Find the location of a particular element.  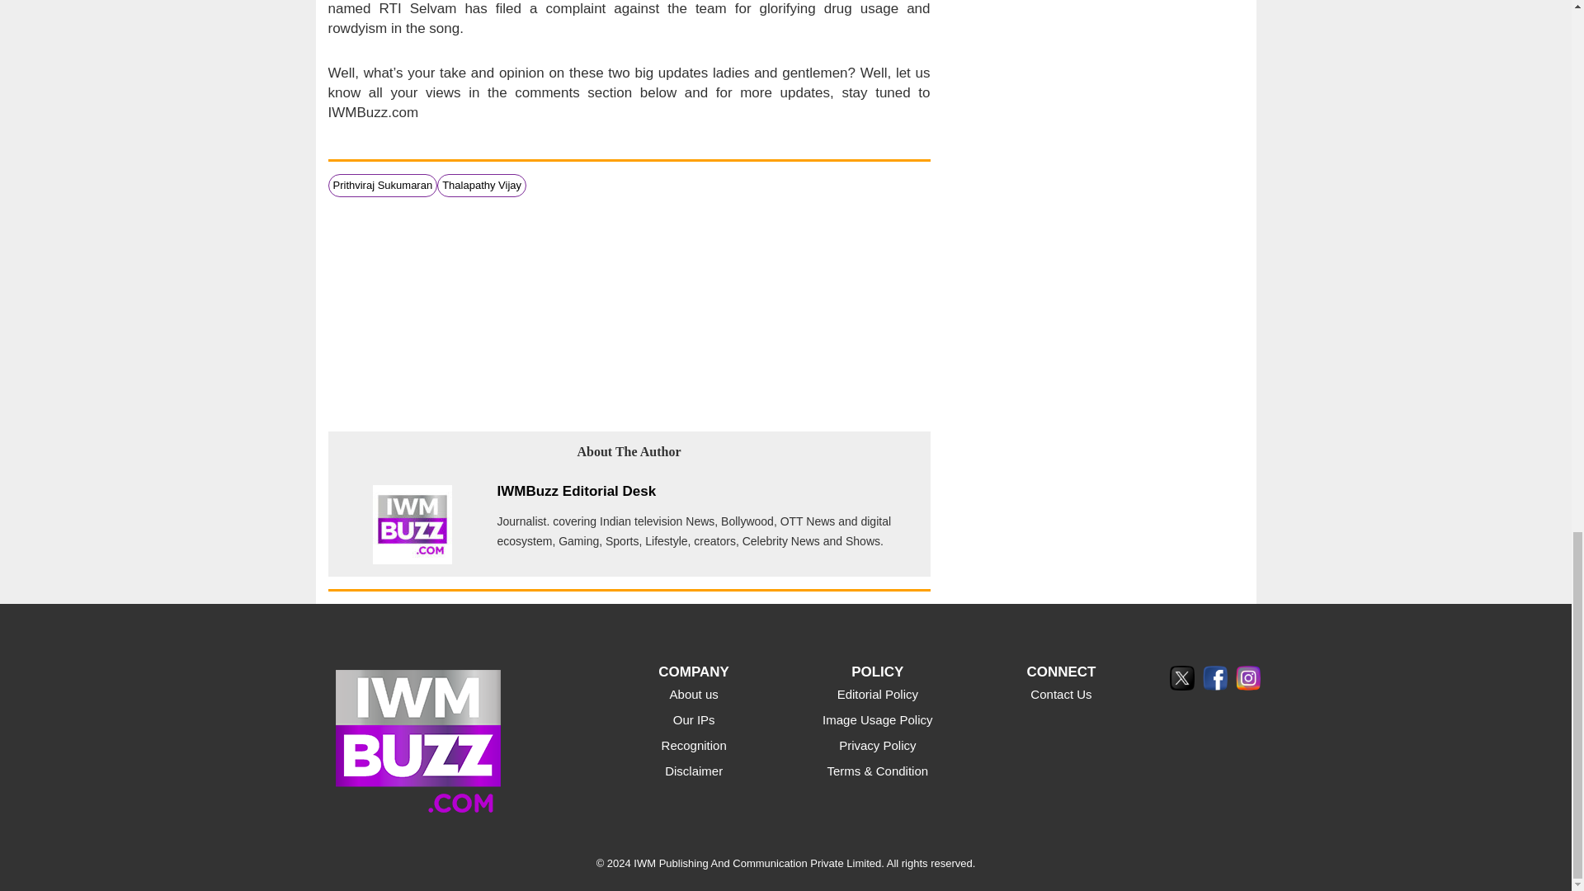

IWMBuzz Editorial Desk is located at coordinates (576, 491).